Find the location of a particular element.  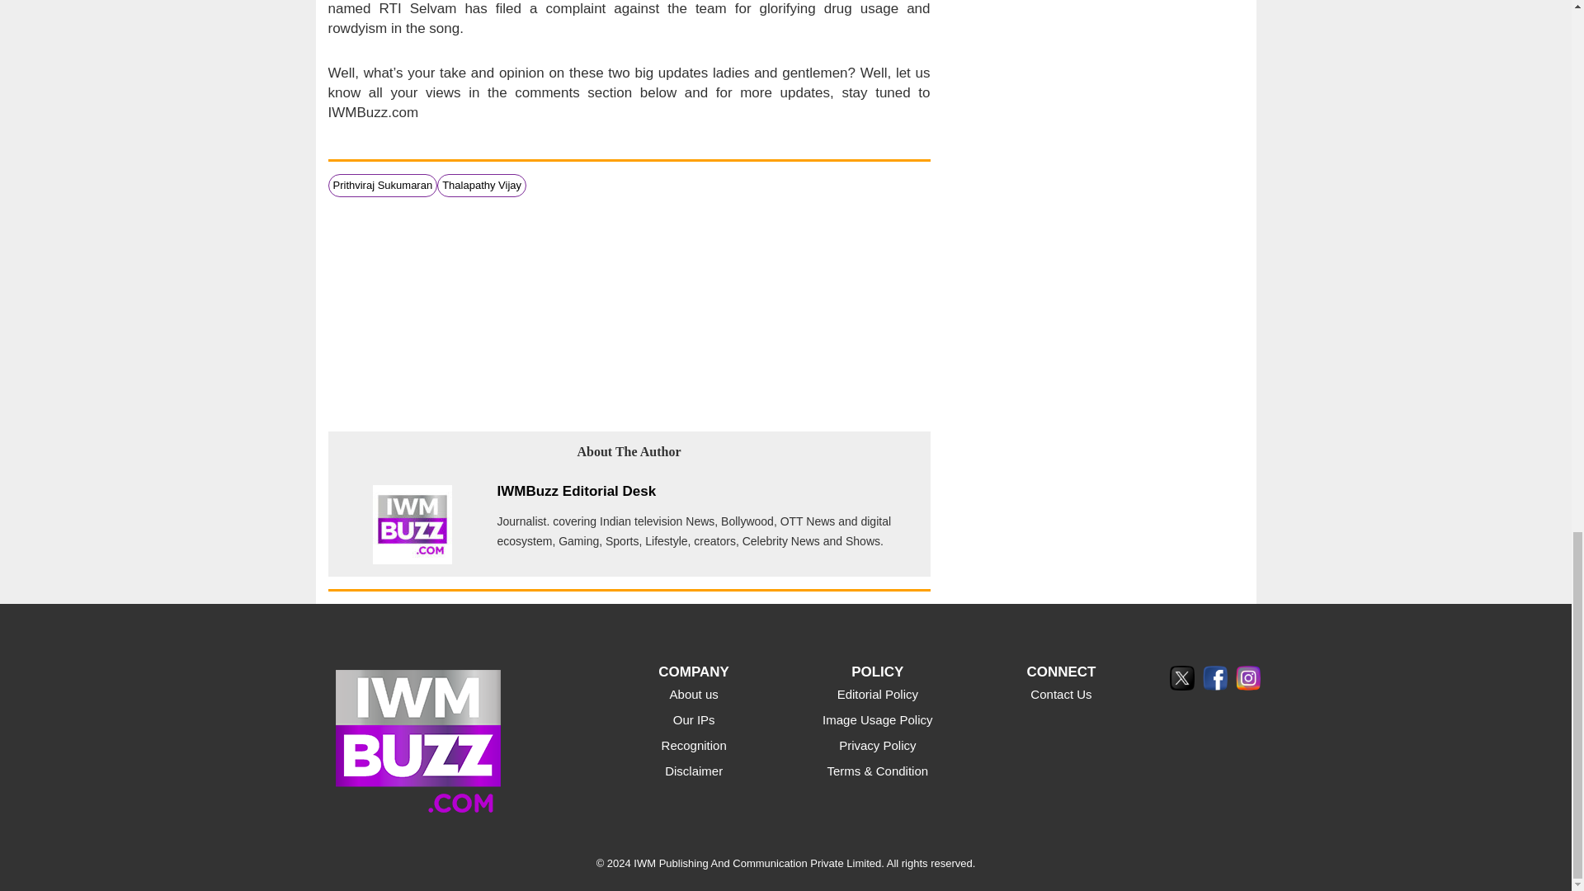

IWMBuzz Editorial Desk is located at coordinates (576, 491).